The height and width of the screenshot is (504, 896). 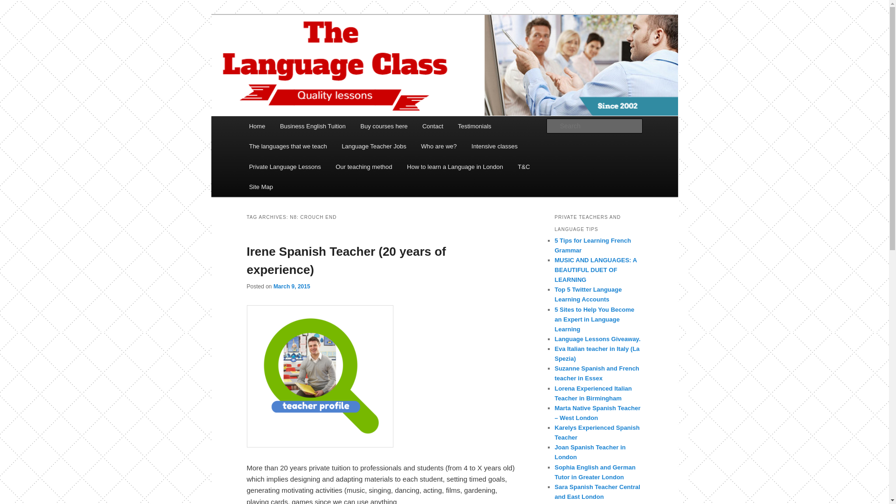 What do you see at coordinates (455, 167) in the screenshot?
I see `How to learn a Language in London` at bounding box center [455, 167].